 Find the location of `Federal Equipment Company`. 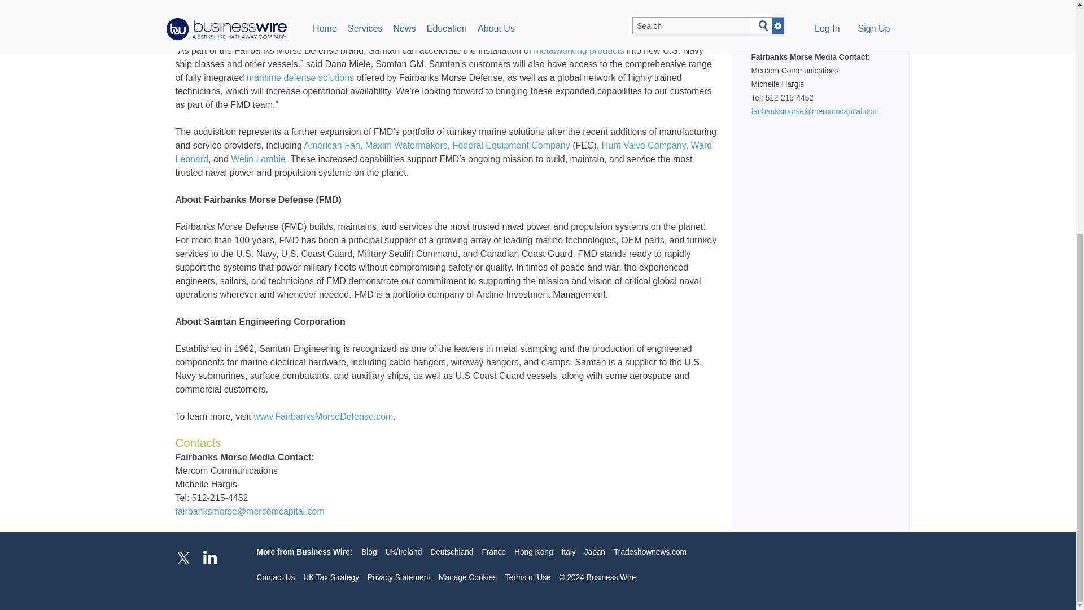

Federal Equipment Company is located at coordinates (512, 145).